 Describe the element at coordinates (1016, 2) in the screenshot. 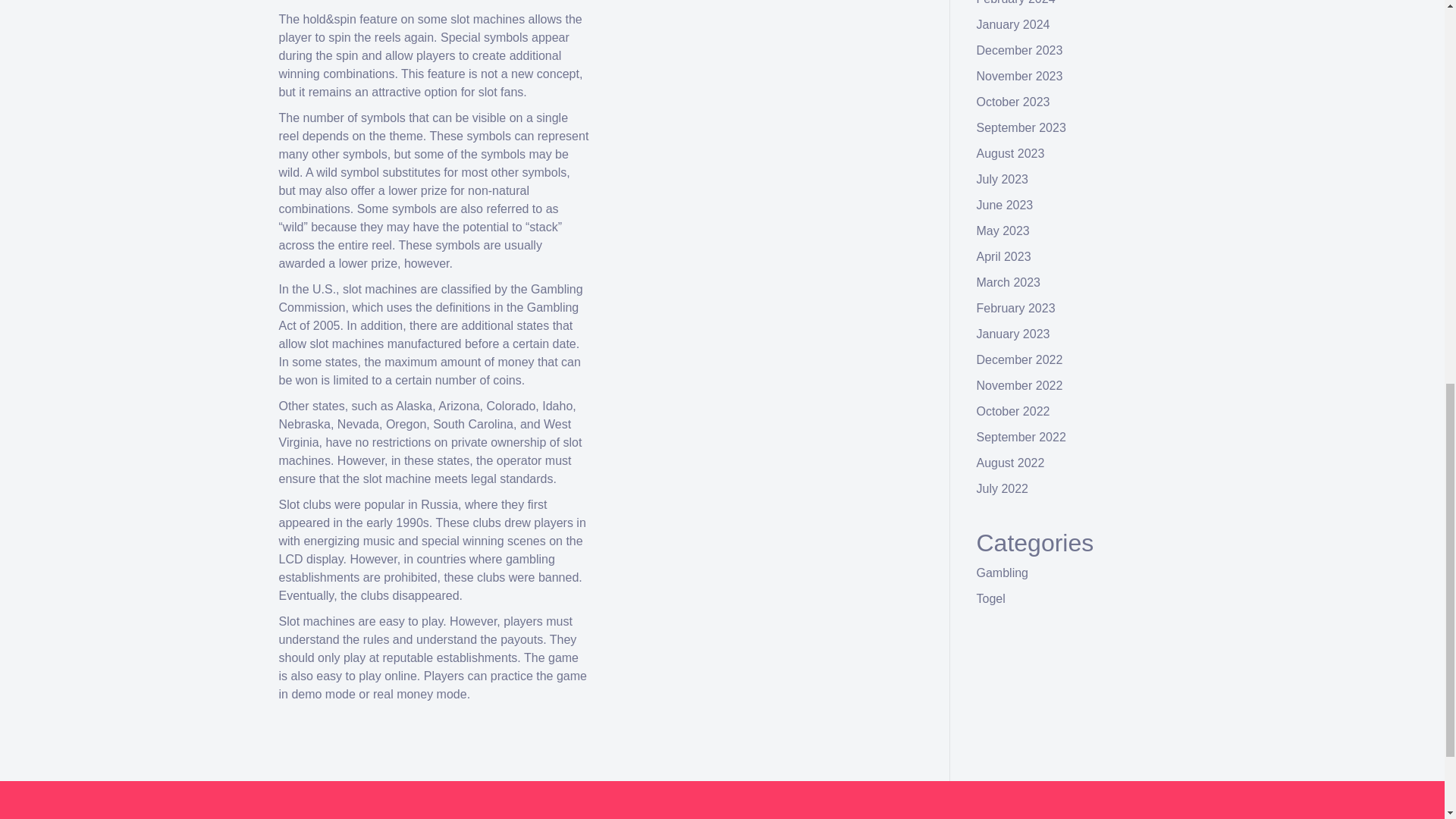

I see `February 2024` at that location.